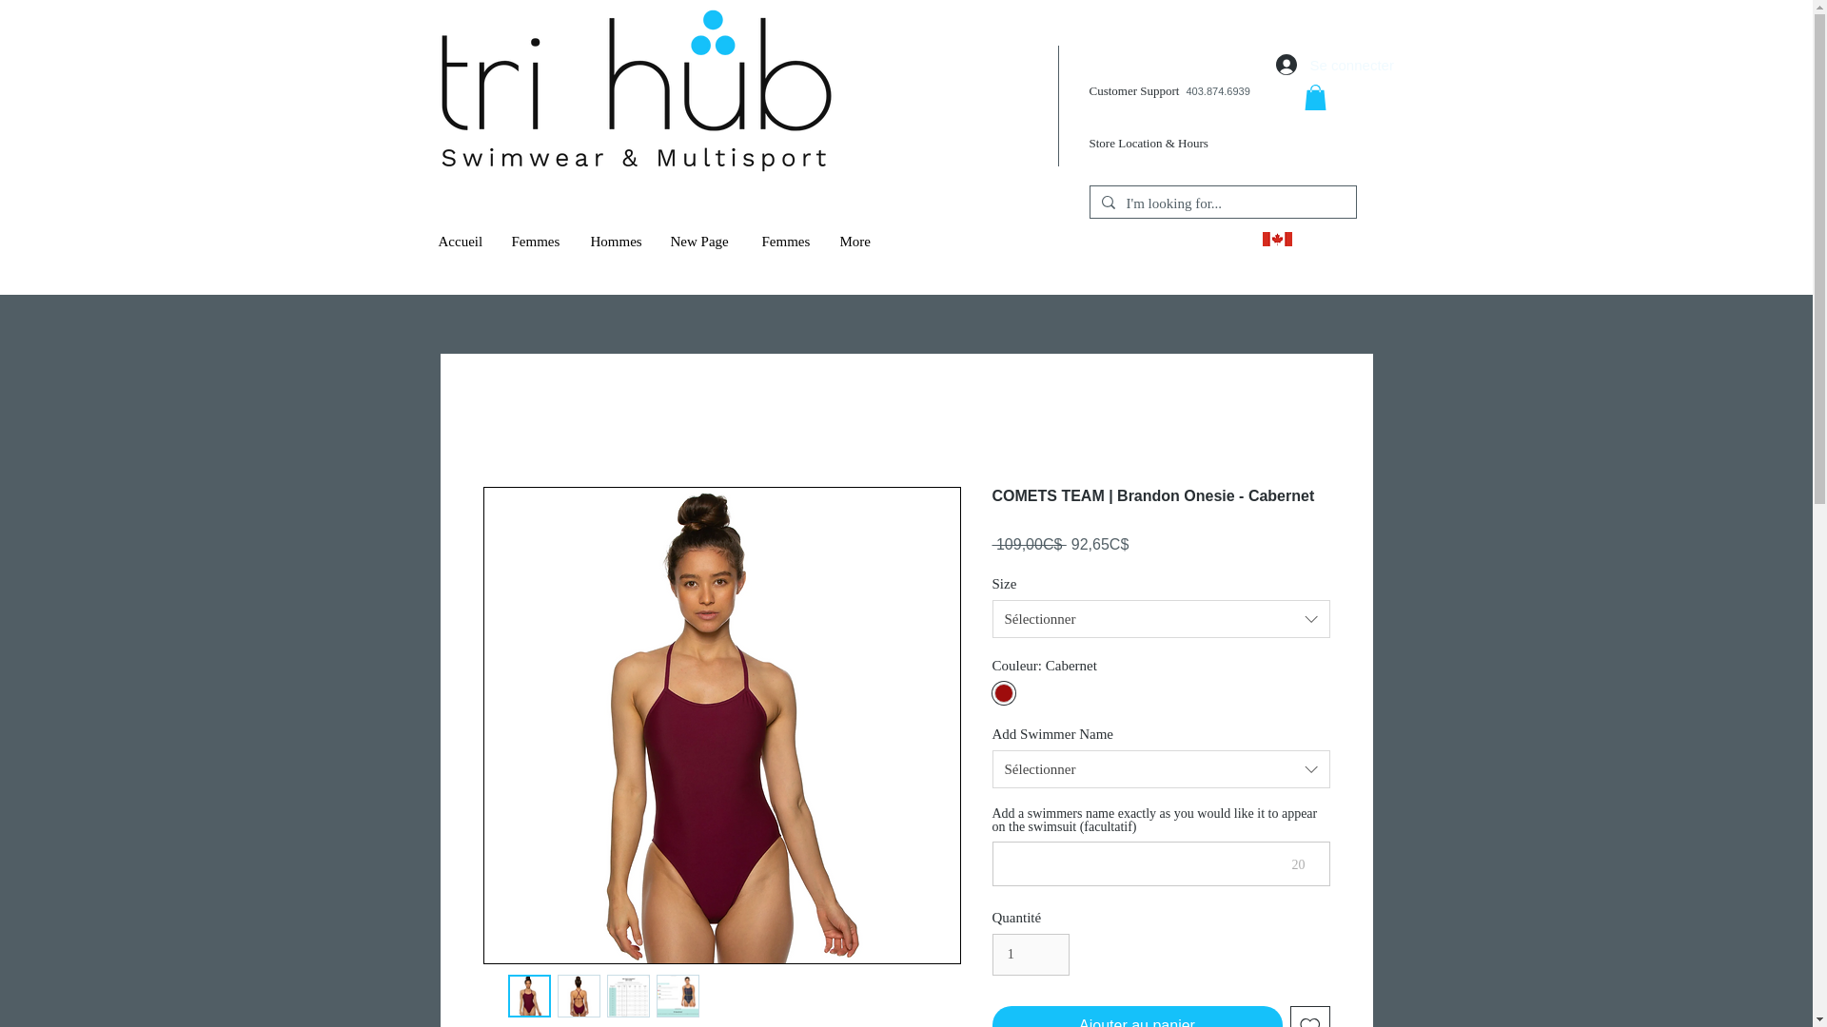 This screenshot has height=1027, width=1827. Describe the element at coordinates (536, 242) in the screenshot. I see `Femmes` at that location.